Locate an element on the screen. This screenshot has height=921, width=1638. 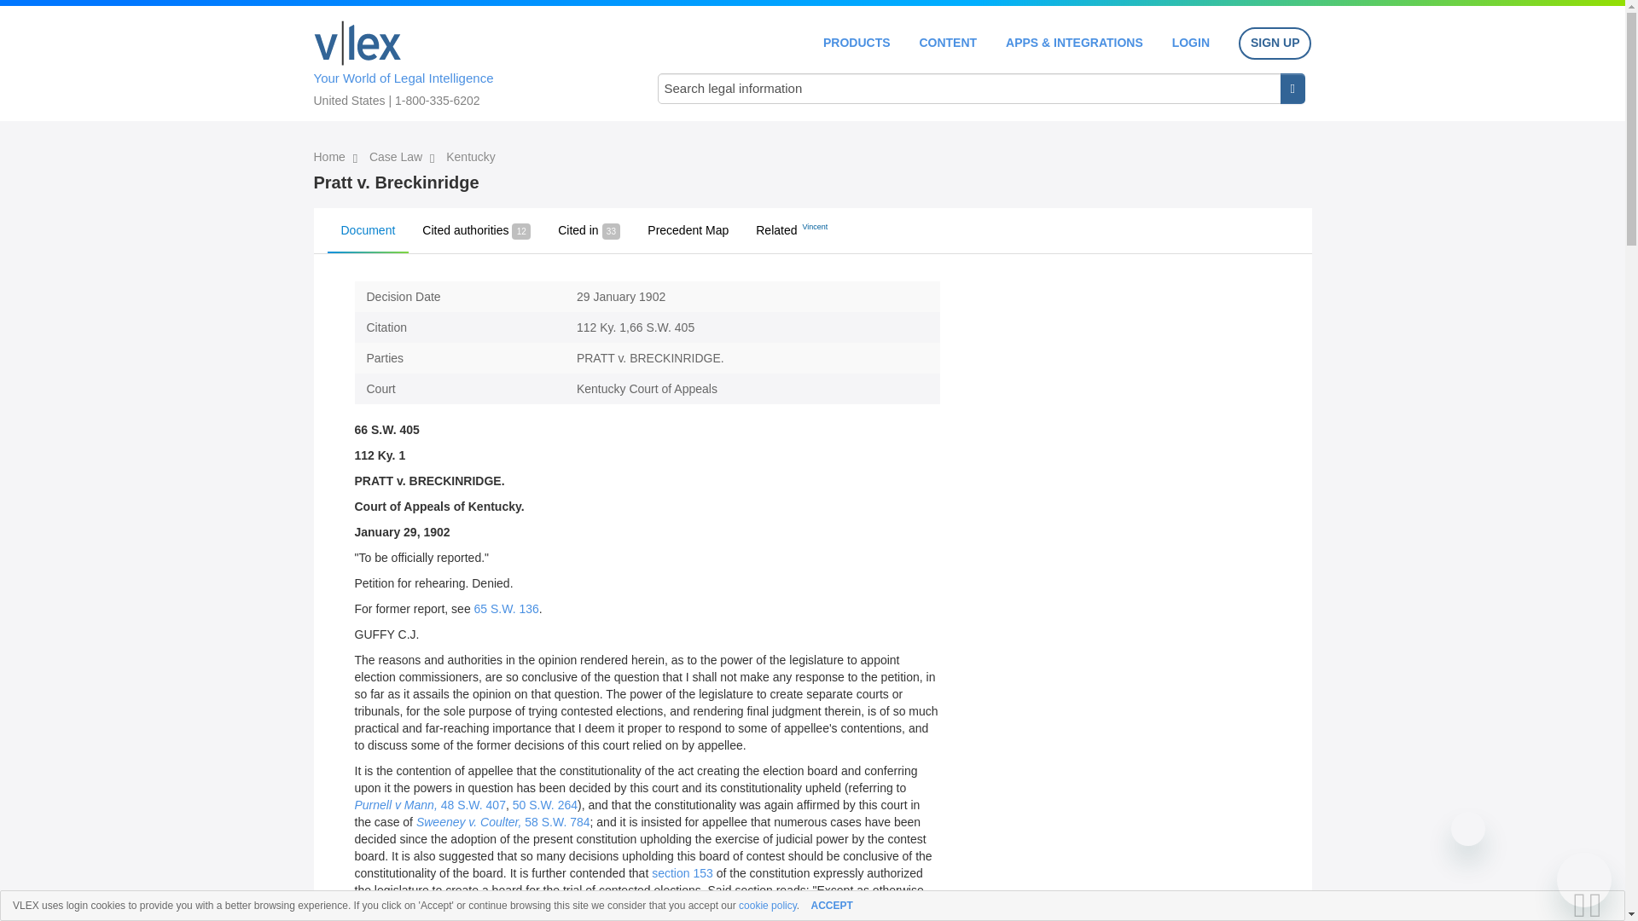
65 S.W. 136 is located at coordinates (507, 609).